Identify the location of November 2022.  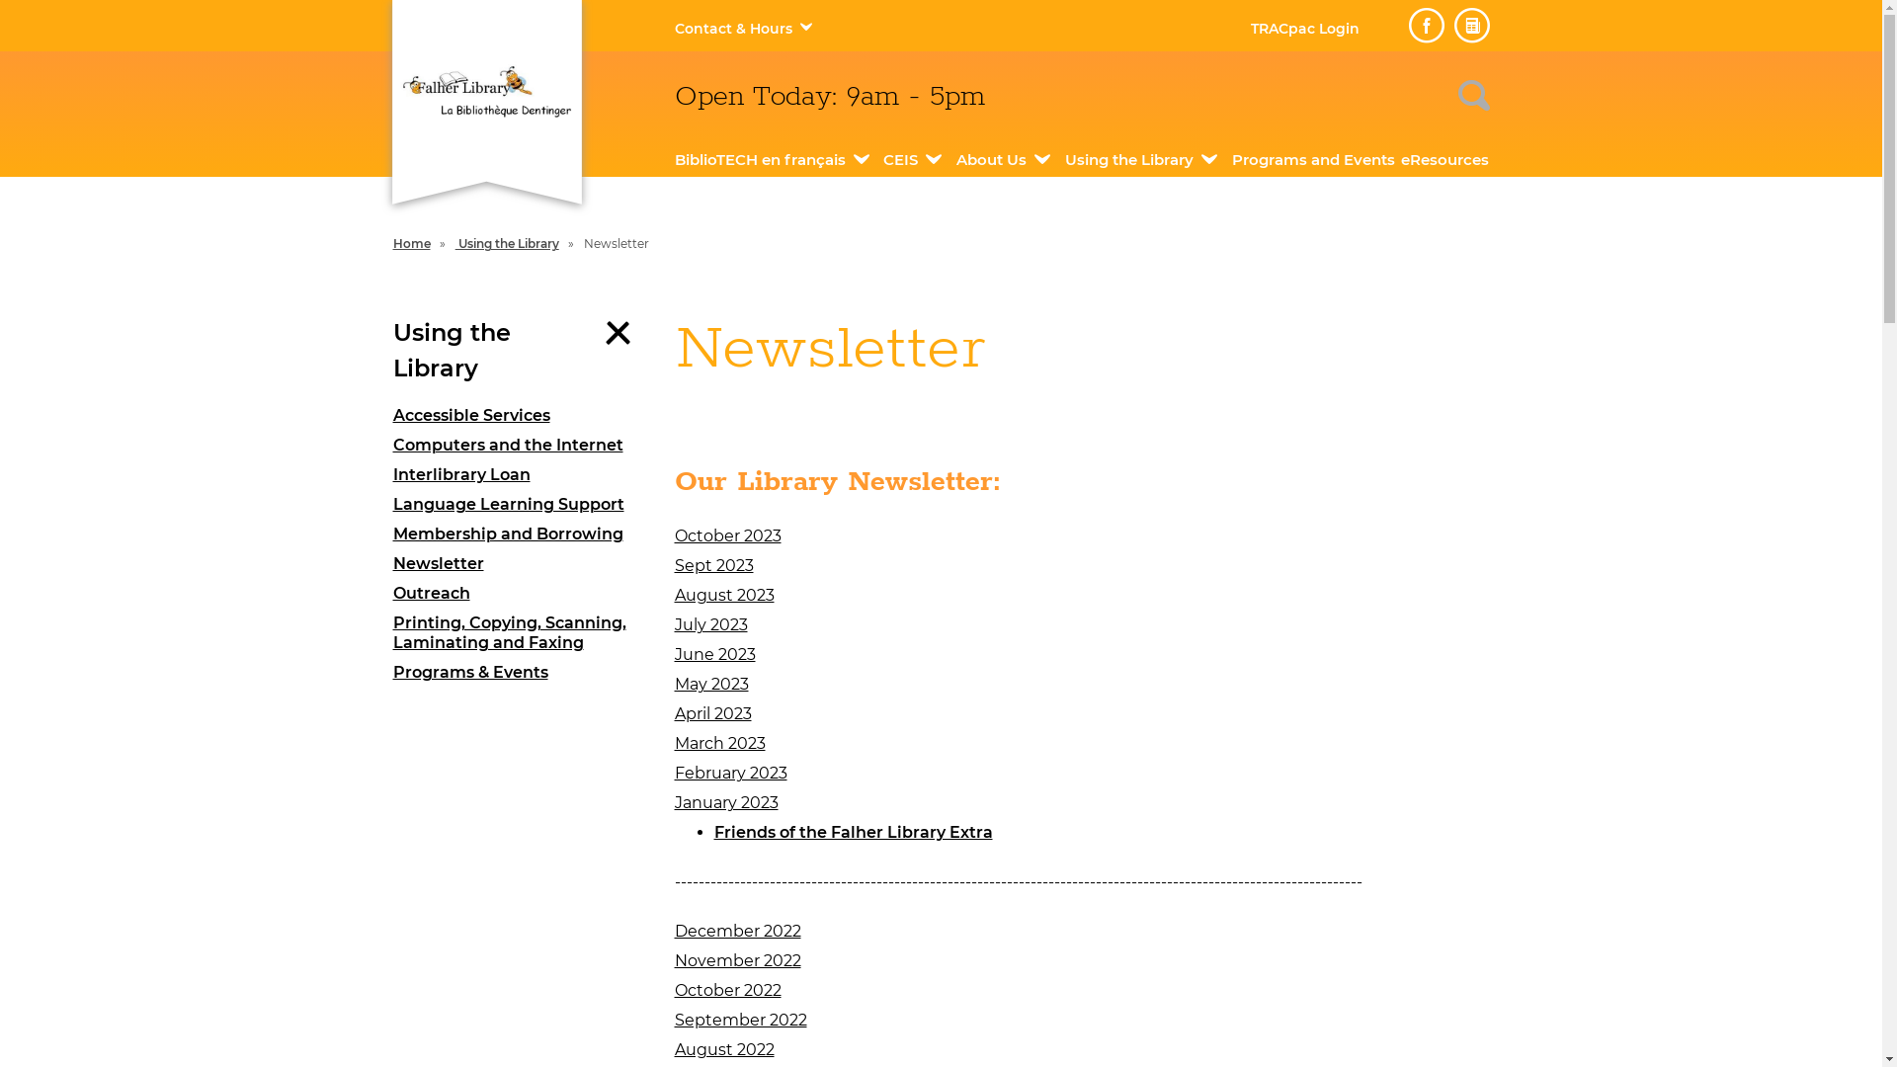
(737, 960).